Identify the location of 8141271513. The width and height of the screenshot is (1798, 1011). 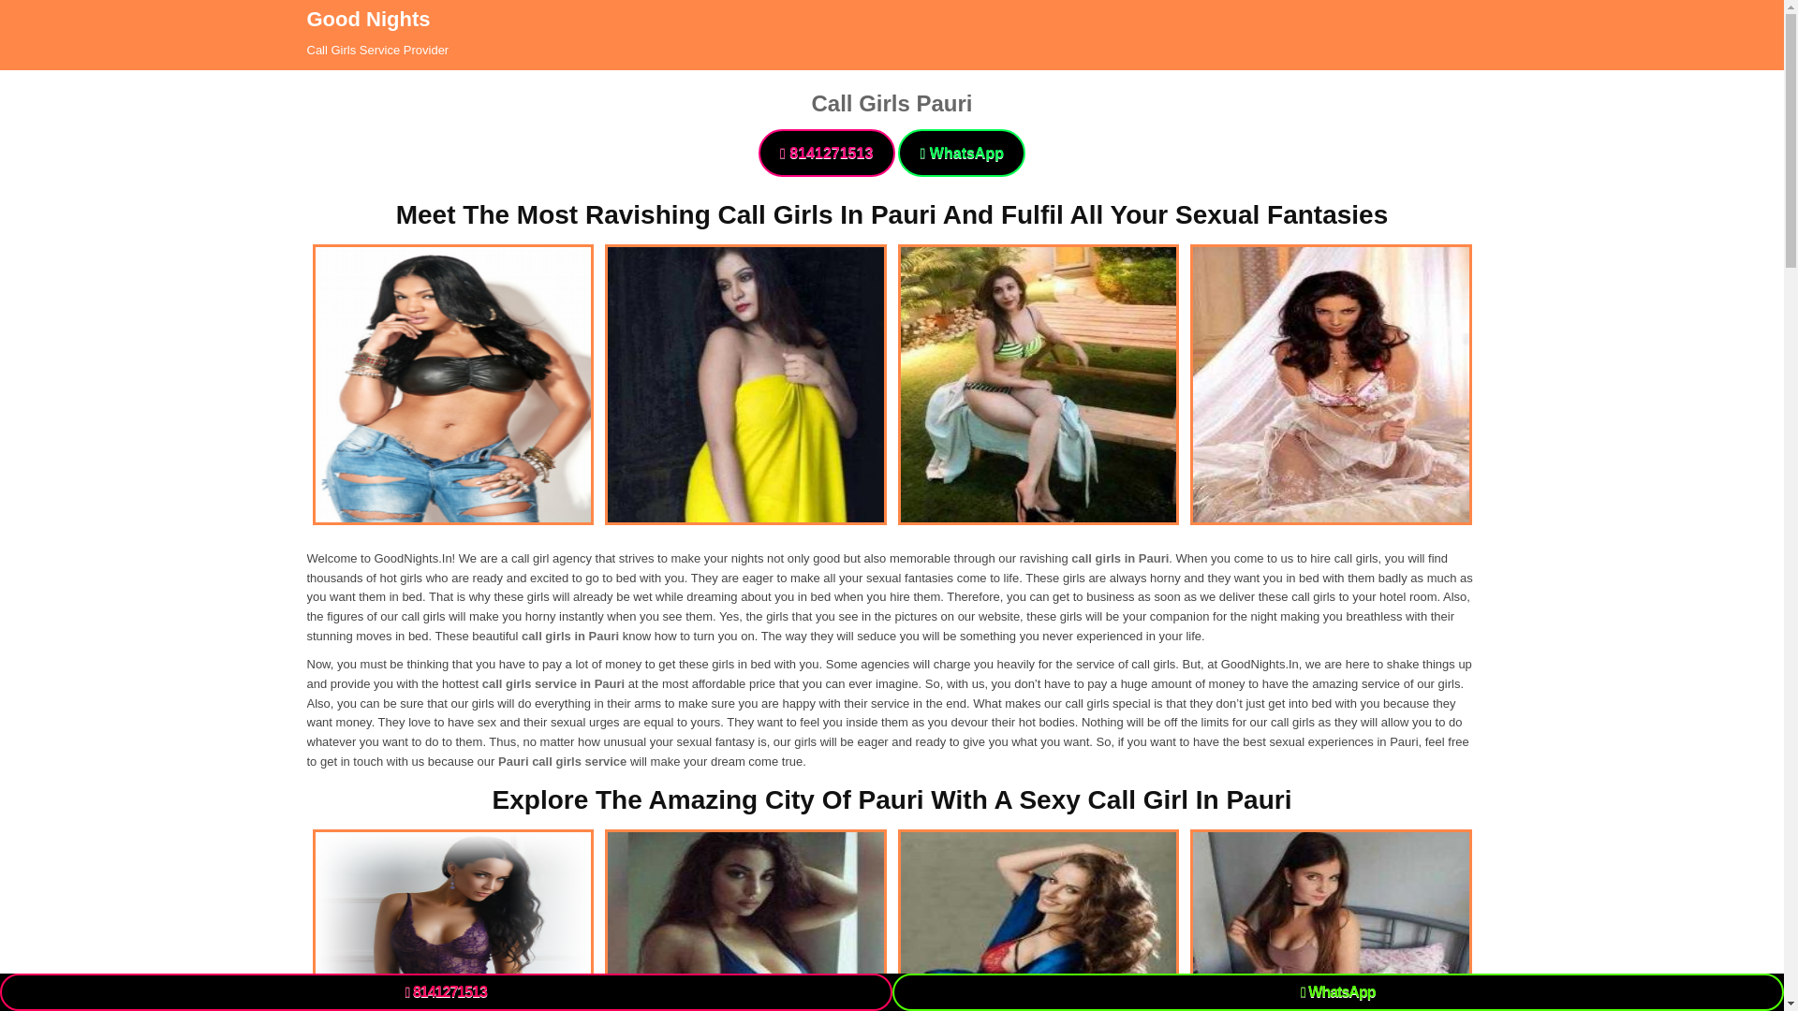
(827, 154).